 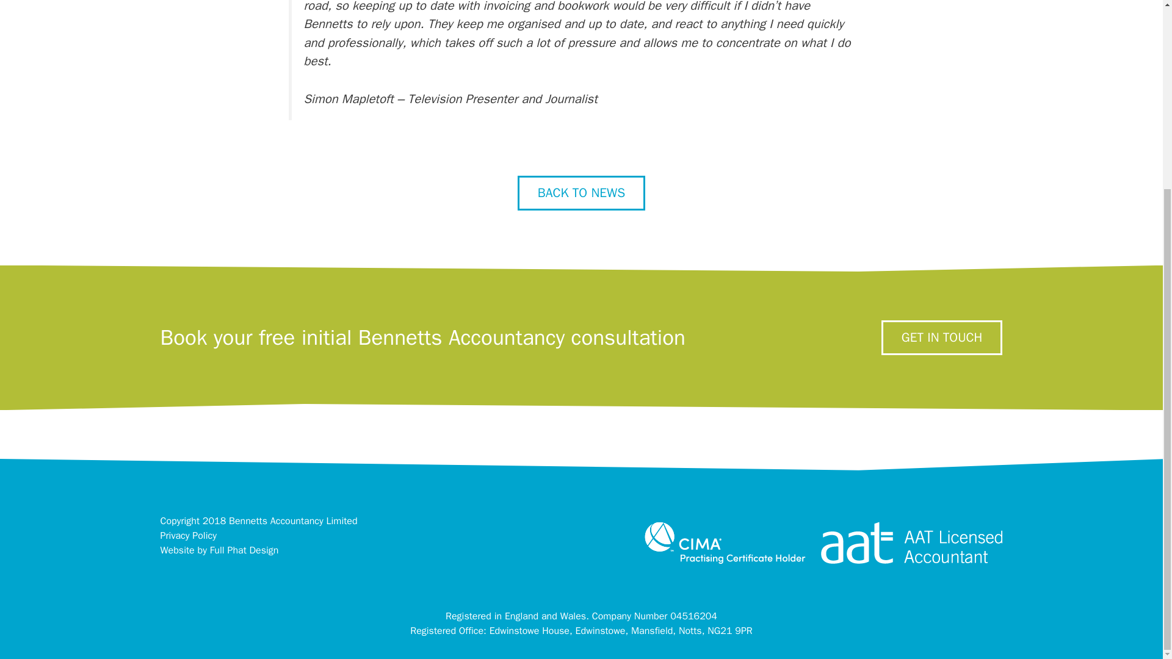 What do you see at coordinates (581, 193) in the screenshot?
I see `BACK TO NEWS` at bounding box center [581, 193].